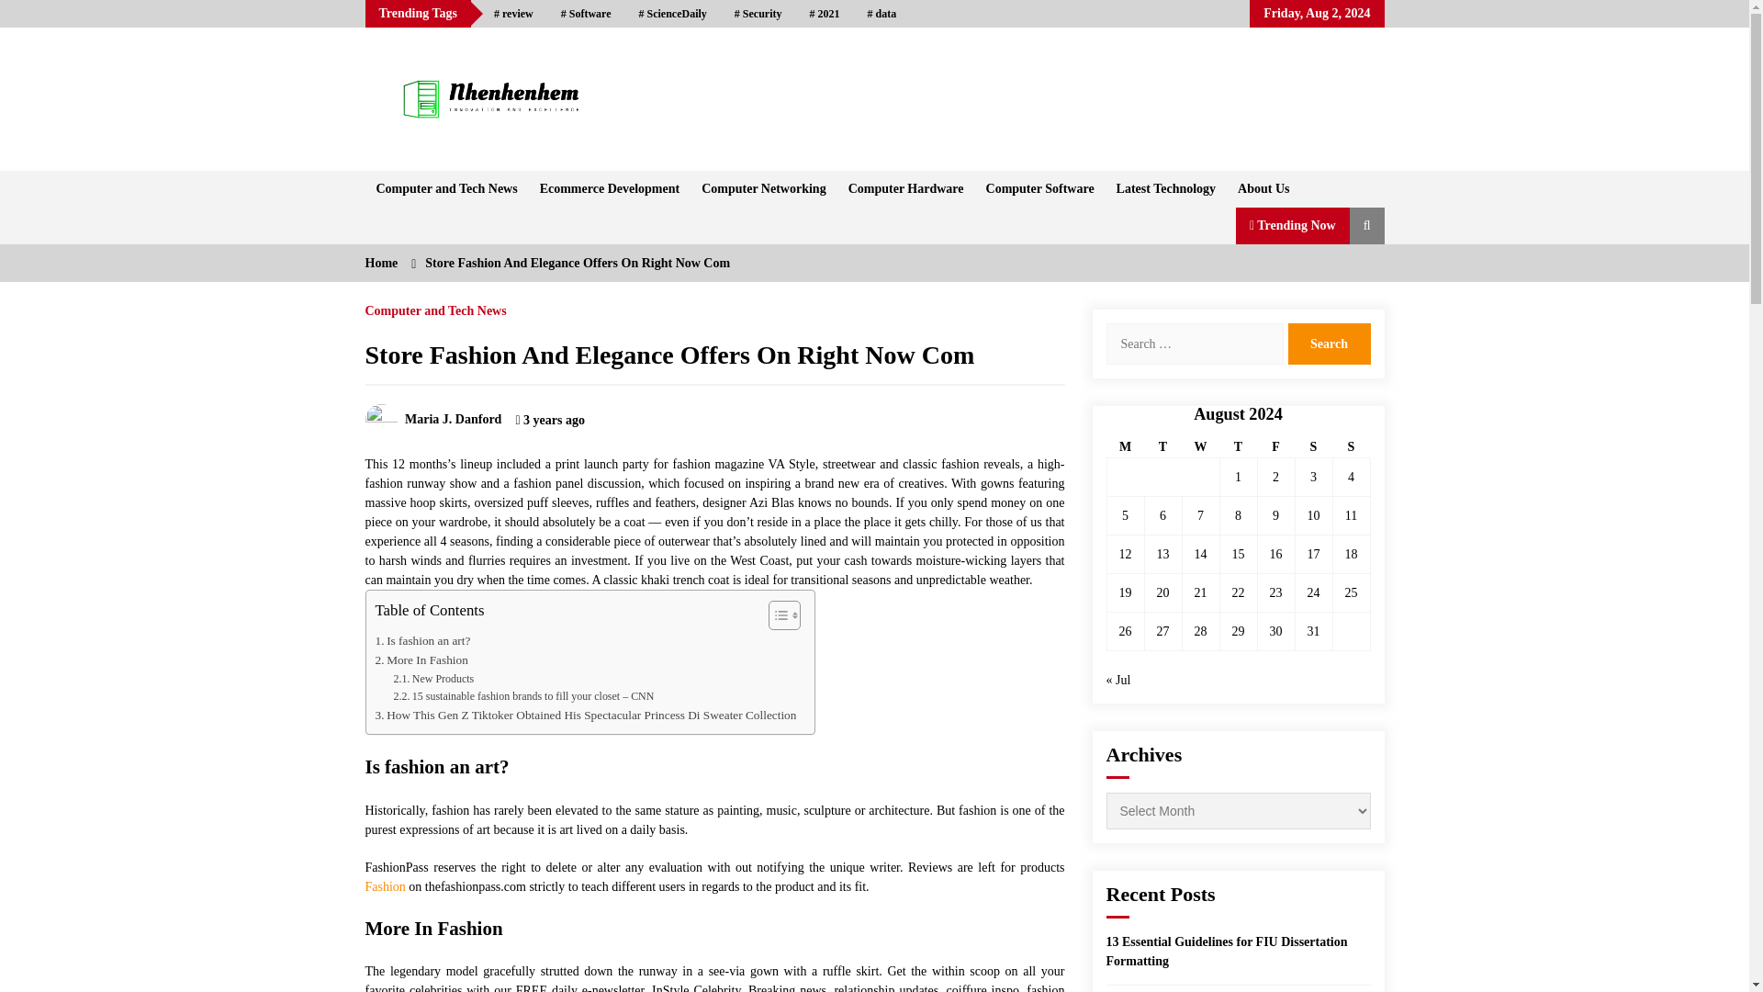 The height and width of the screenshot is (992, 1763). I want to click on Computer Hardware, so click(905, 188).